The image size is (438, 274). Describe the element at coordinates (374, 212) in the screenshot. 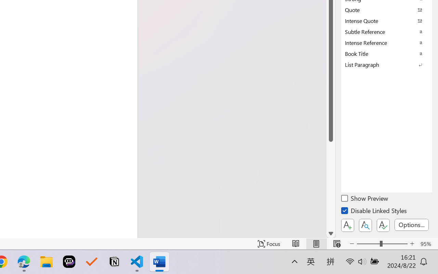

I see `Disable Linked Styles` at that location.